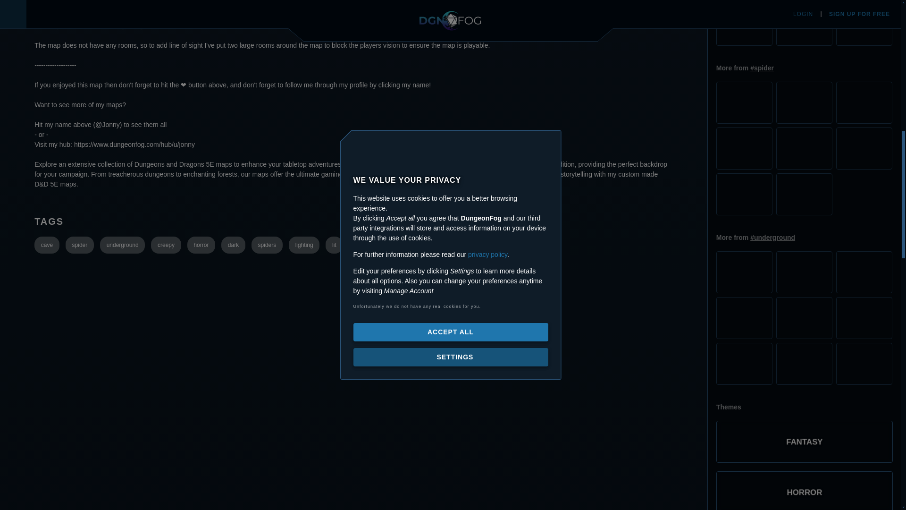 The image size is (906, 510). I want to click on lighting, so click(304, 245).